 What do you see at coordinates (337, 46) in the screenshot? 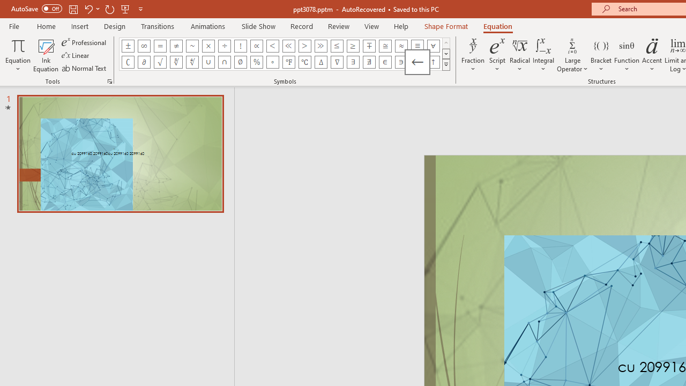
I see `Equation Symbol Less Than or Equal To` at bounding box center [337, 46].